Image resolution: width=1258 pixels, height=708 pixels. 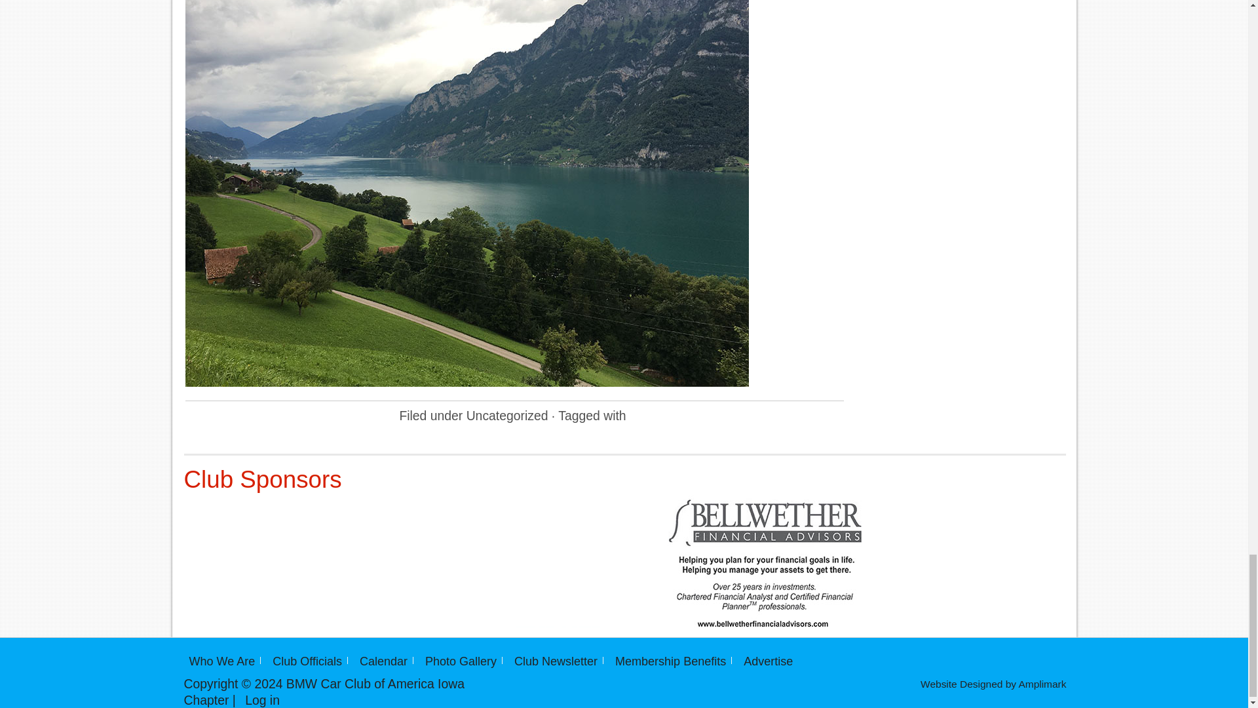 I want to click on Club Officials, so click(x=304, y=661).